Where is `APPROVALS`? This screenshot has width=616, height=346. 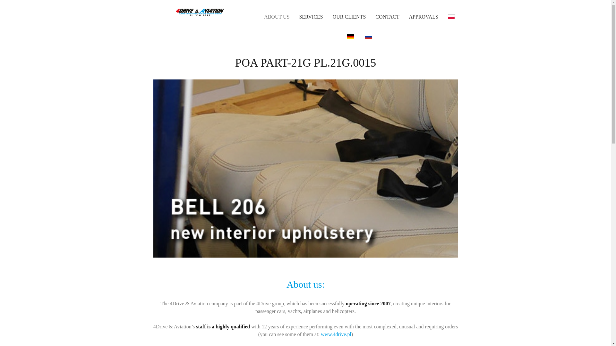
APPROVALS is located at coordinates (424, 16).